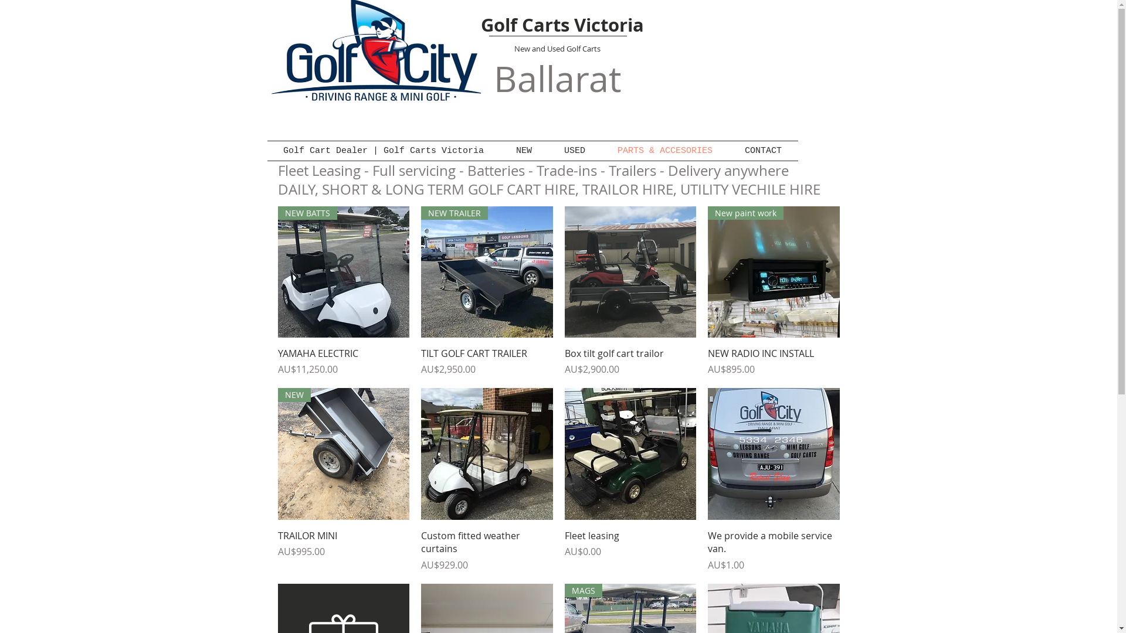 The image size is (1126, 633). Describe the element at coordinates (384, 151) in the screenshot. I see `Golf Cart Dealer | Golf Carts Victoria` at that location.